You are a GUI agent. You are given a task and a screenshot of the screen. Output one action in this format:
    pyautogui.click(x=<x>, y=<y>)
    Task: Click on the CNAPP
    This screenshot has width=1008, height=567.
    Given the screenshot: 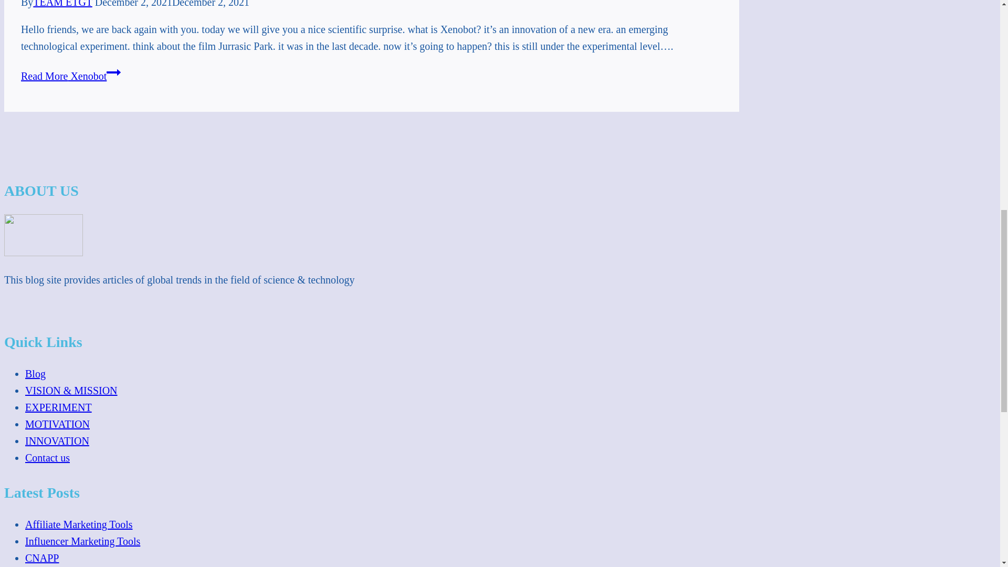 What is the action you would take?
    pyautogui.click(x=42, y=558)
    